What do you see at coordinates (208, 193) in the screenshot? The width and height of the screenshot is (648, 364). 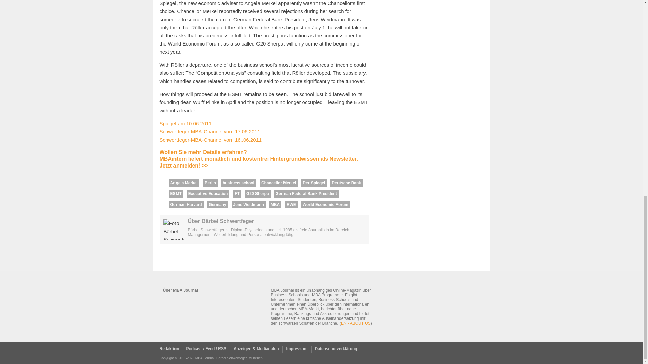 I see `Executive Education` at bounding box center [208, 193].